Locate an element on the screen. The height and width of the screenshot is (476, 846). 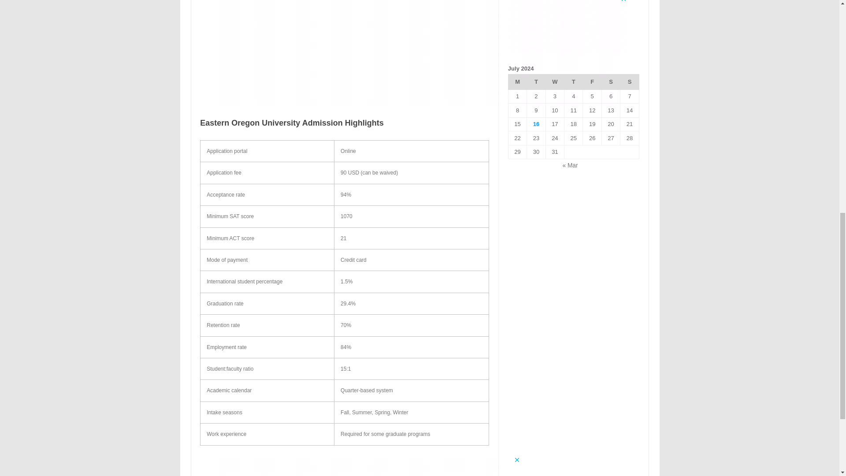
Tuesday is located at coordinates (536, 82).